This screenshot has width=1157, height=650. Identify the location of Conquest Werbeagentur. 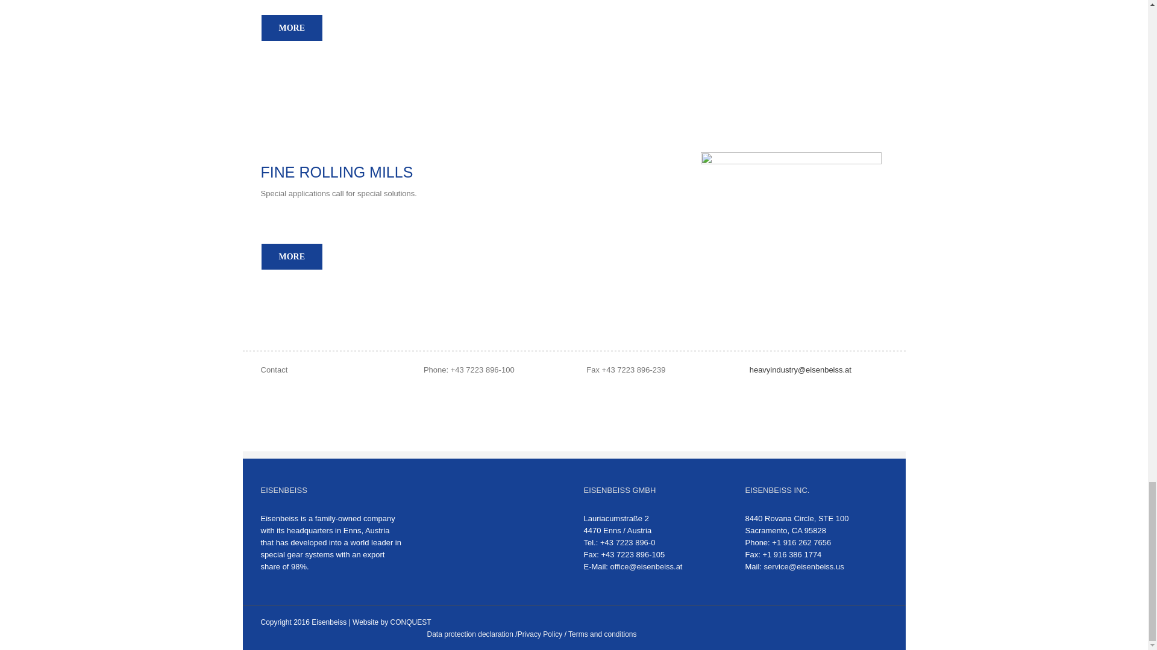
(411, 622).